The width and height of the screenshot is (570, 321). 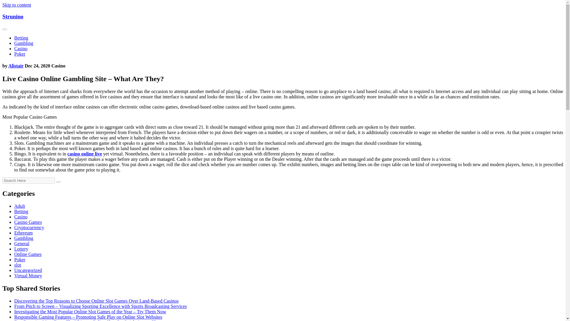 I want to click on Uncategorized, so click(x=28, y=270).